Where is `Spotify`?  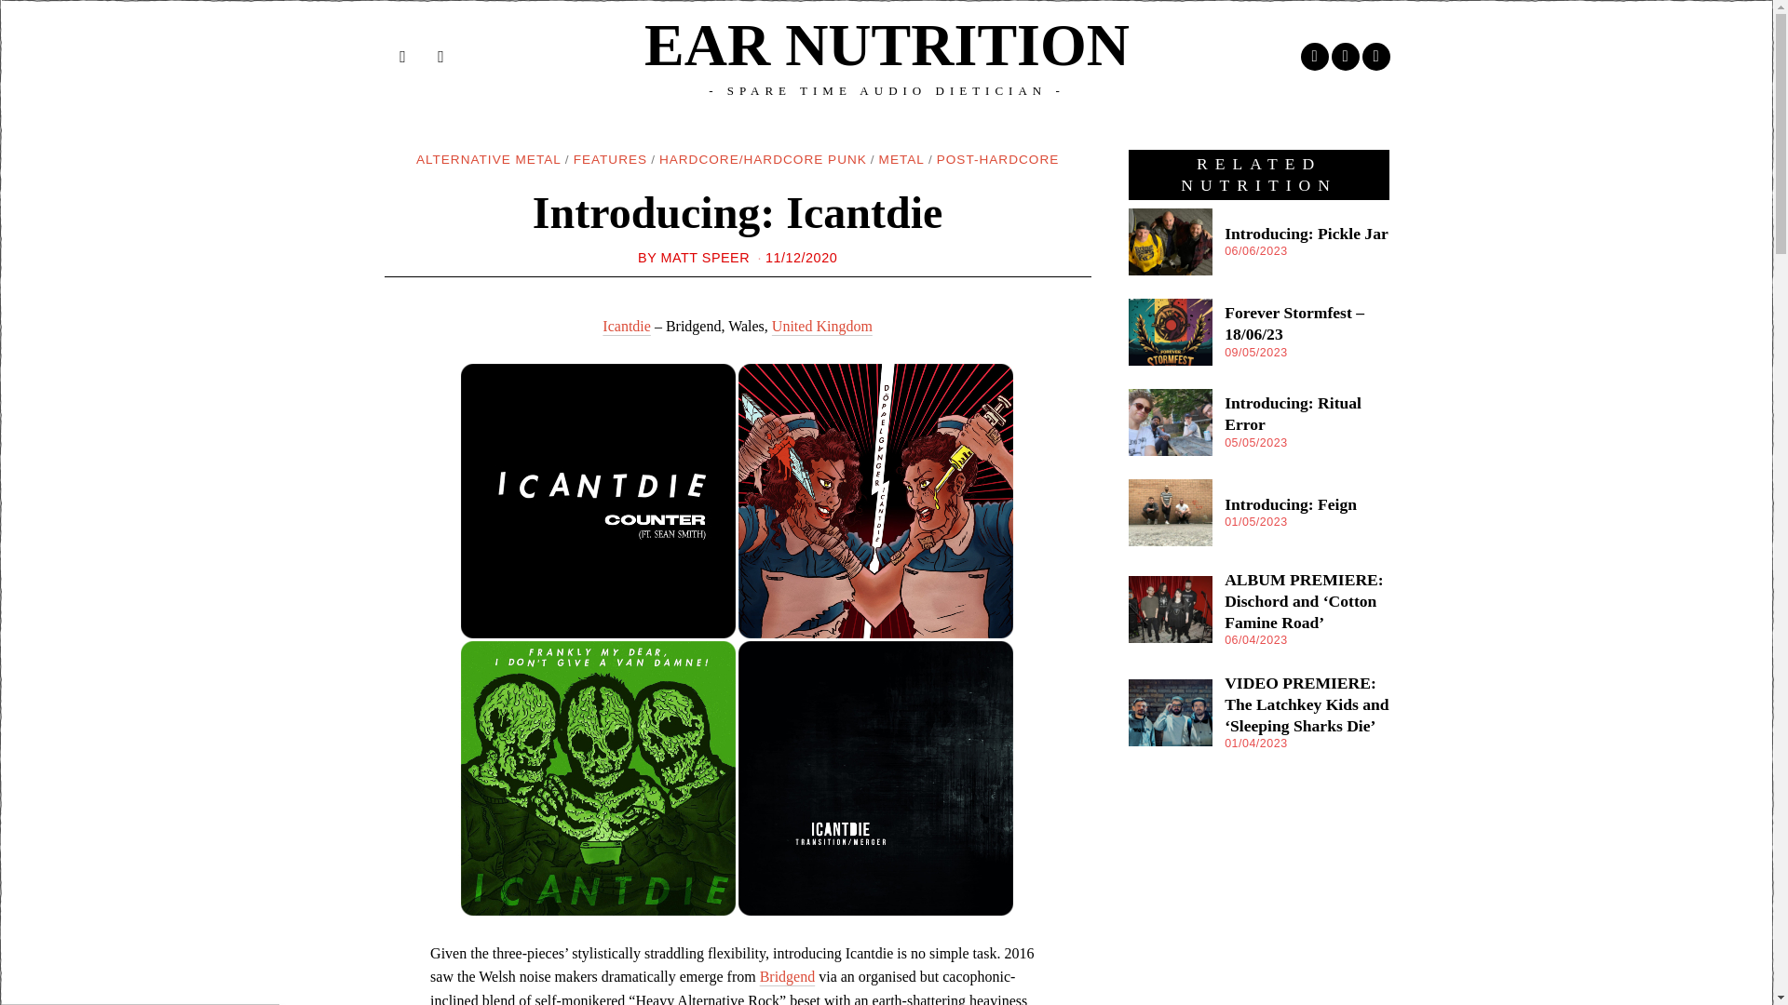
Spotify is located at coordinates (1375, 56).